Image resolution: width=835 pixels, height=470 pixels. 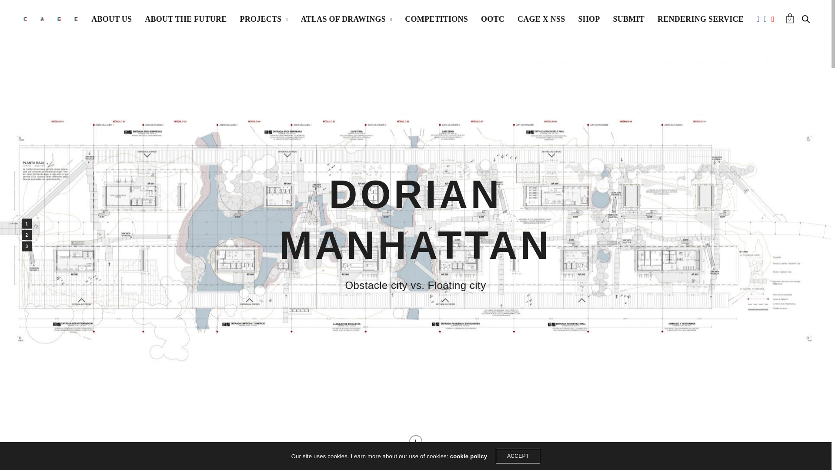 What do you see at coordinates (264, 19) in the screenshot?
I see `PROJECTS` at bounding box center [264, 19].